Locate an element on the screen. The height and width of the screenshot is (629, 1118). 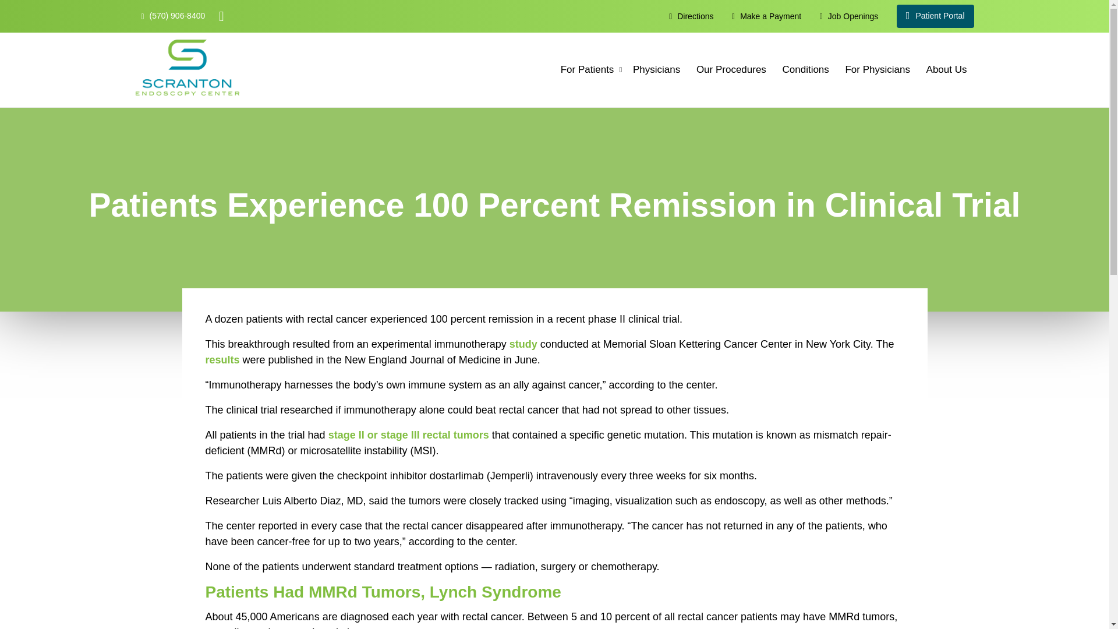
For Patients is located at coordinates (587, 70).